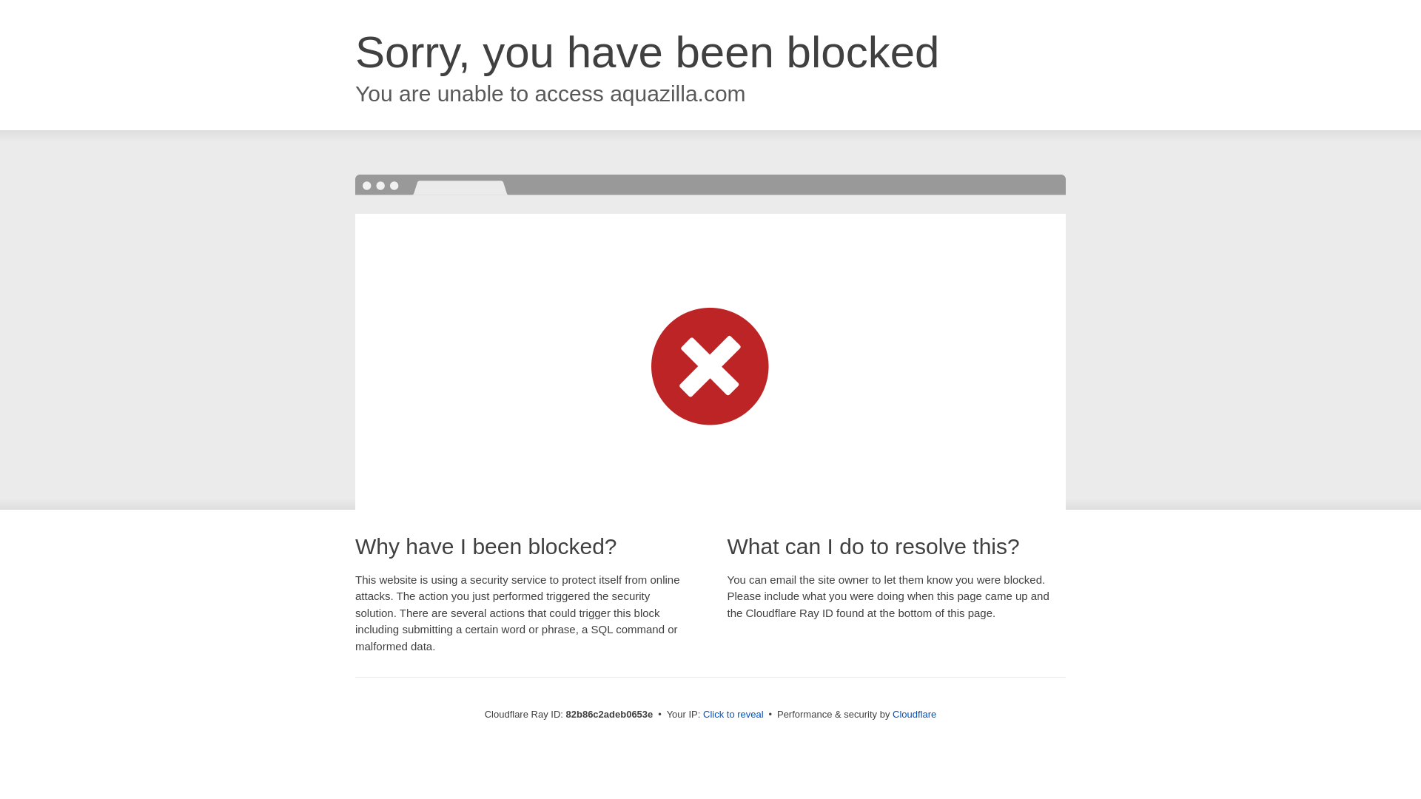 Image resolution: width=1421 pixels, height=799 pixels. I want to click on Cloudflare, so click(915, 715).